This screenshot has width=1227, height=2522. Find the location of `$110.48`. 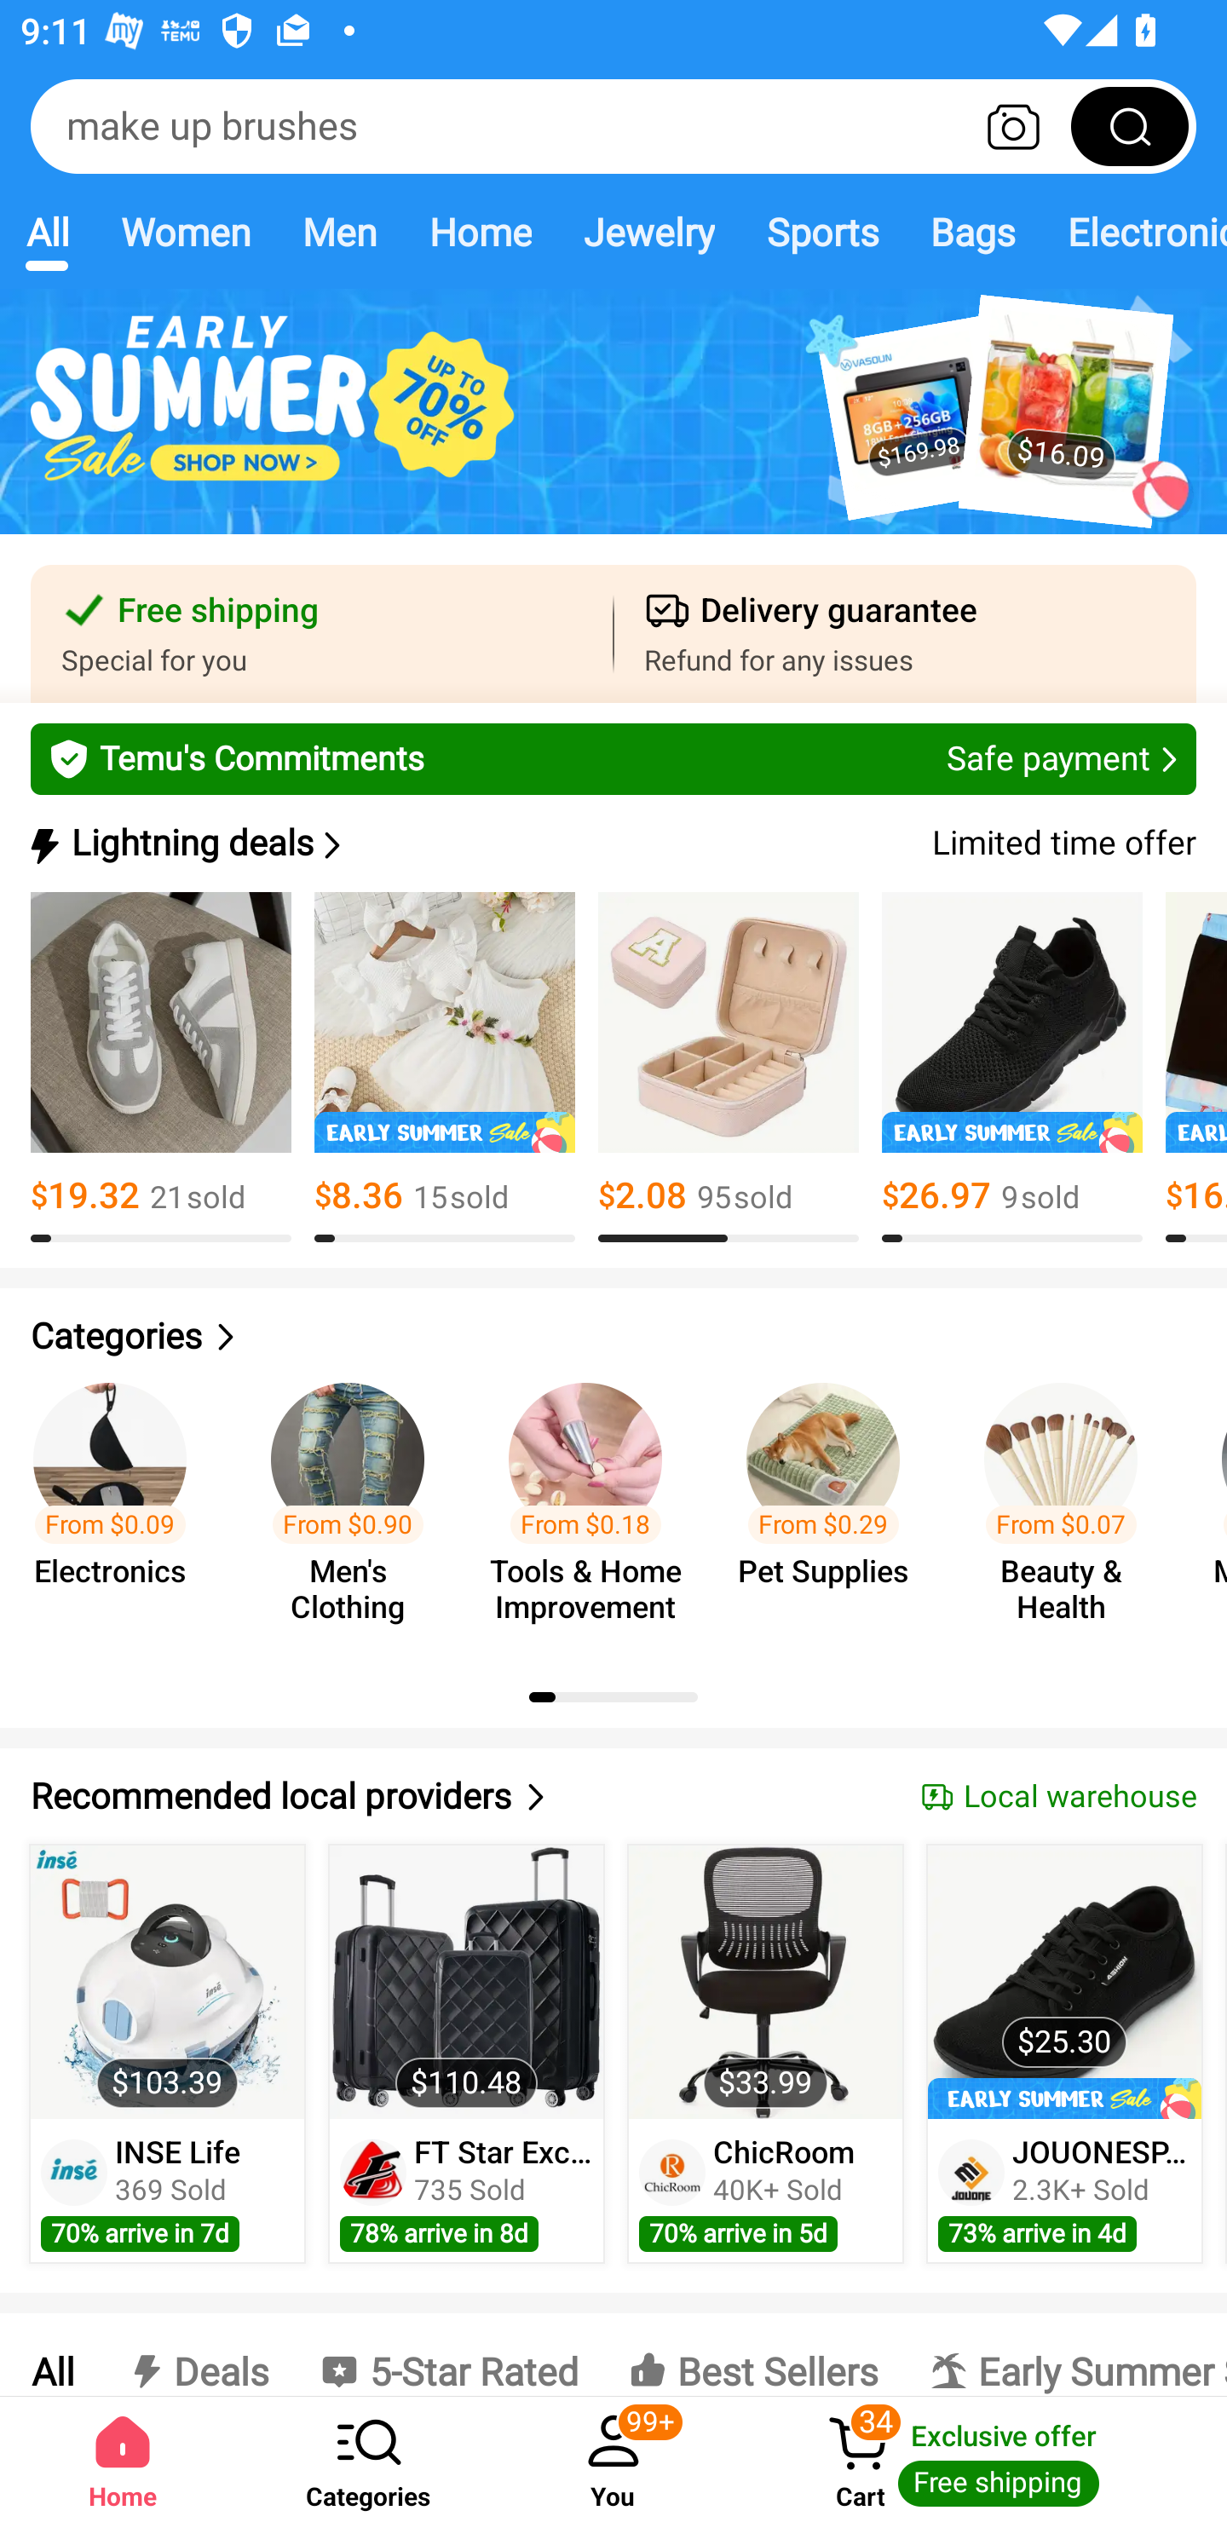

$110.48 is located at coordinates (467, 1982).